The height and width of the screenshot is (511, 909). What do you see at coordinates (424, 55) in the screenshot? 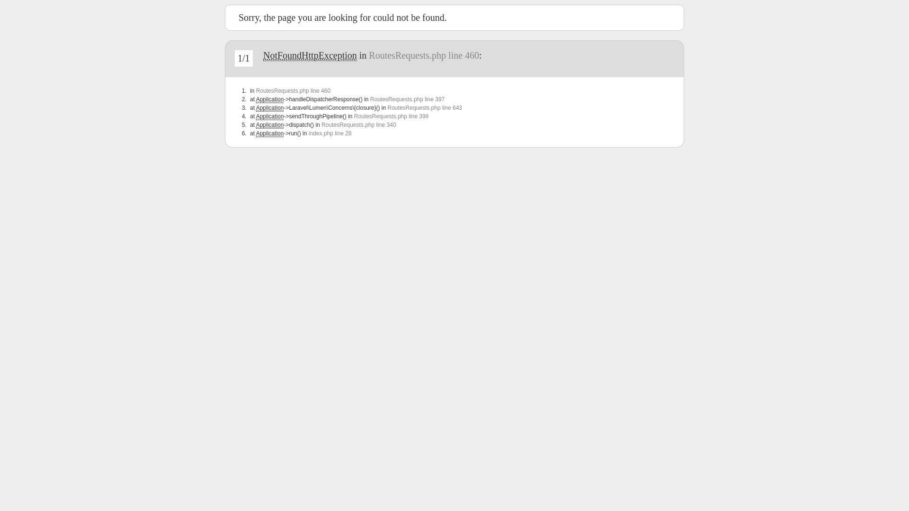
I see `RoutesRequests.php line 460` at bounding box center [424, 55].